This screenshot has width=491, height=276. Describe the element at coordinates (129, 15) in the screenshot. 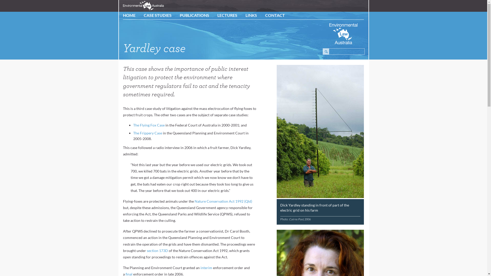

I see `HOME` at that location.